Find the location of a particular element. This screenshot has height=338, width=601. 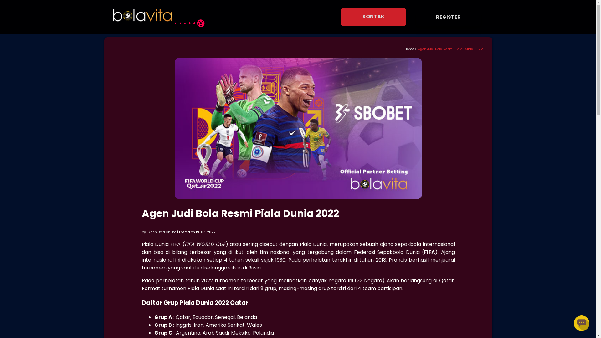

REGISTER is located at coordinates (449, 17).